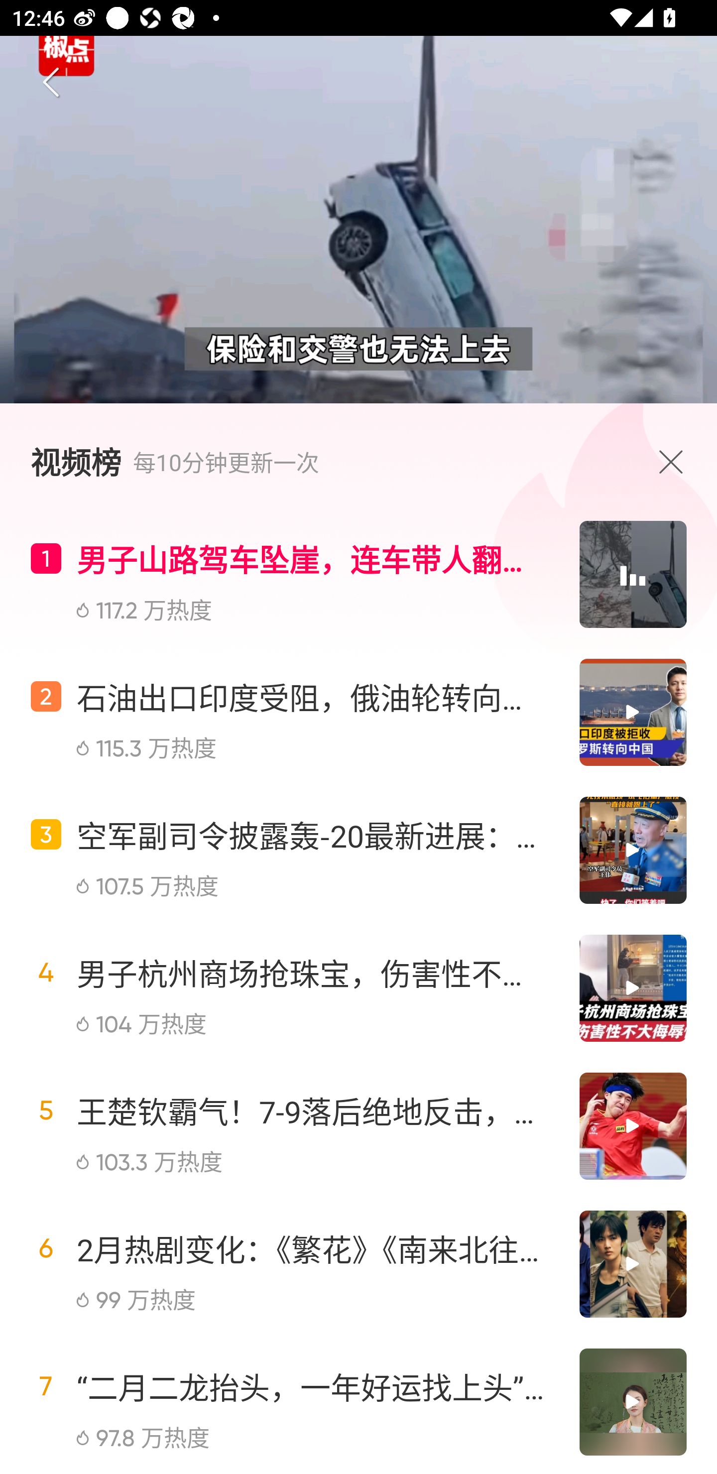  I want to click on 3 空军副司令披露轰-20最新进展：无技术瓶颈，试飞后量产服役“直接就跟上了” 107.5 万热度, so click(358, 851).